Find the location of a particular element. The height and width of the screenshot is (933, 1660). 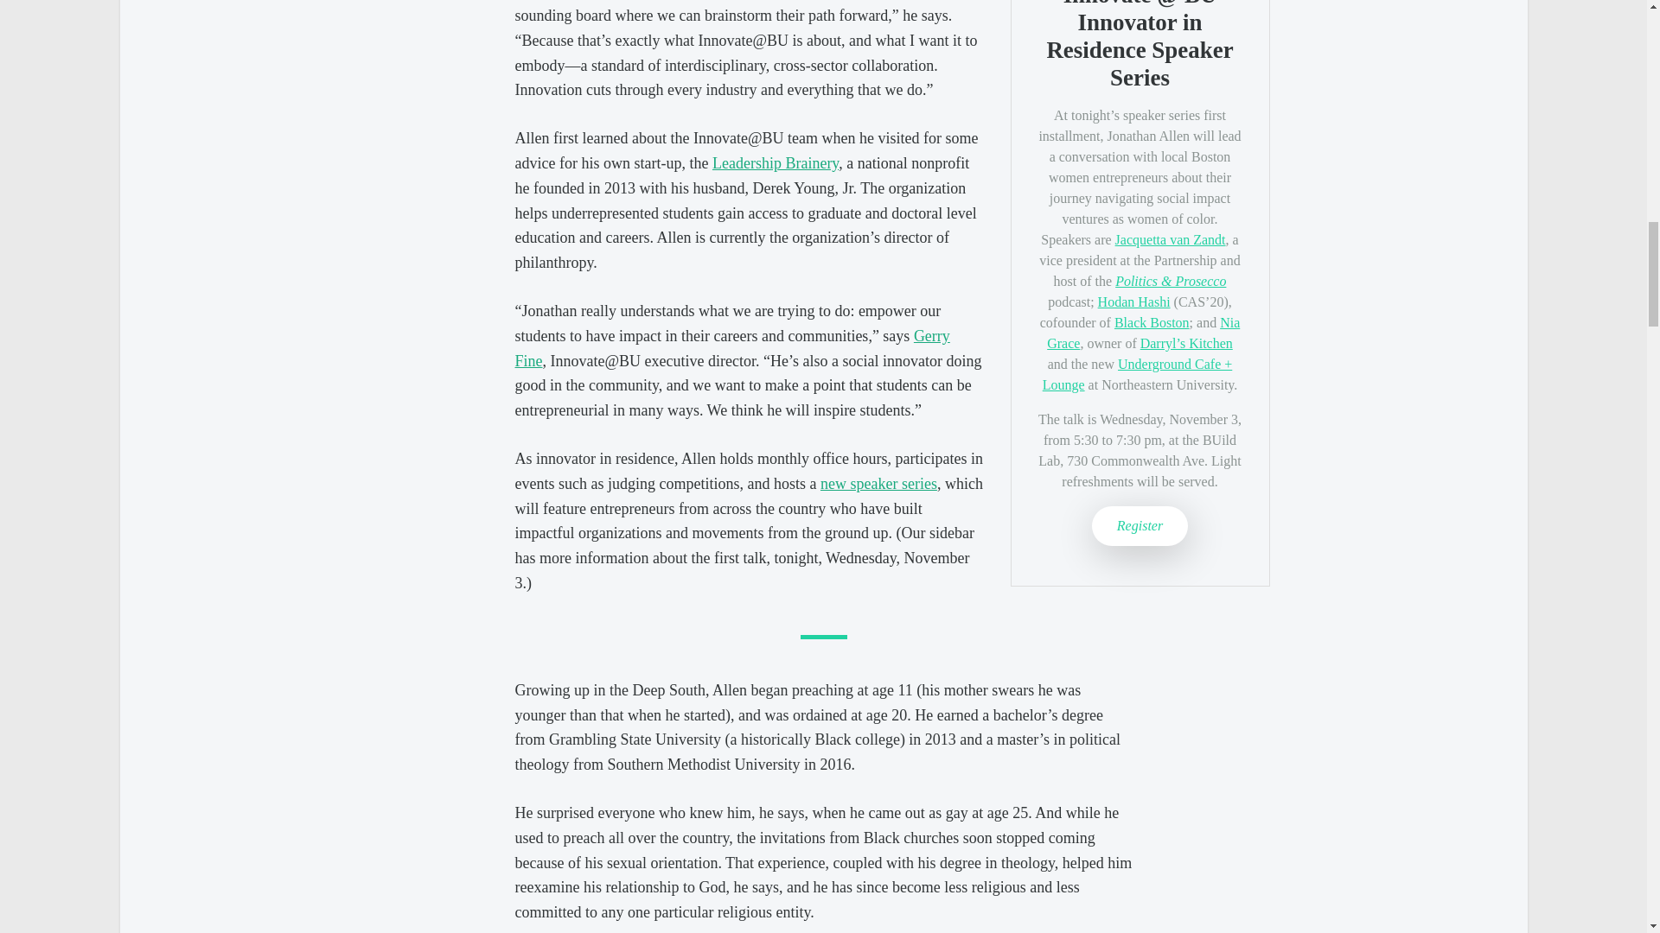

new speaker series is located at coordinates (878, 484).